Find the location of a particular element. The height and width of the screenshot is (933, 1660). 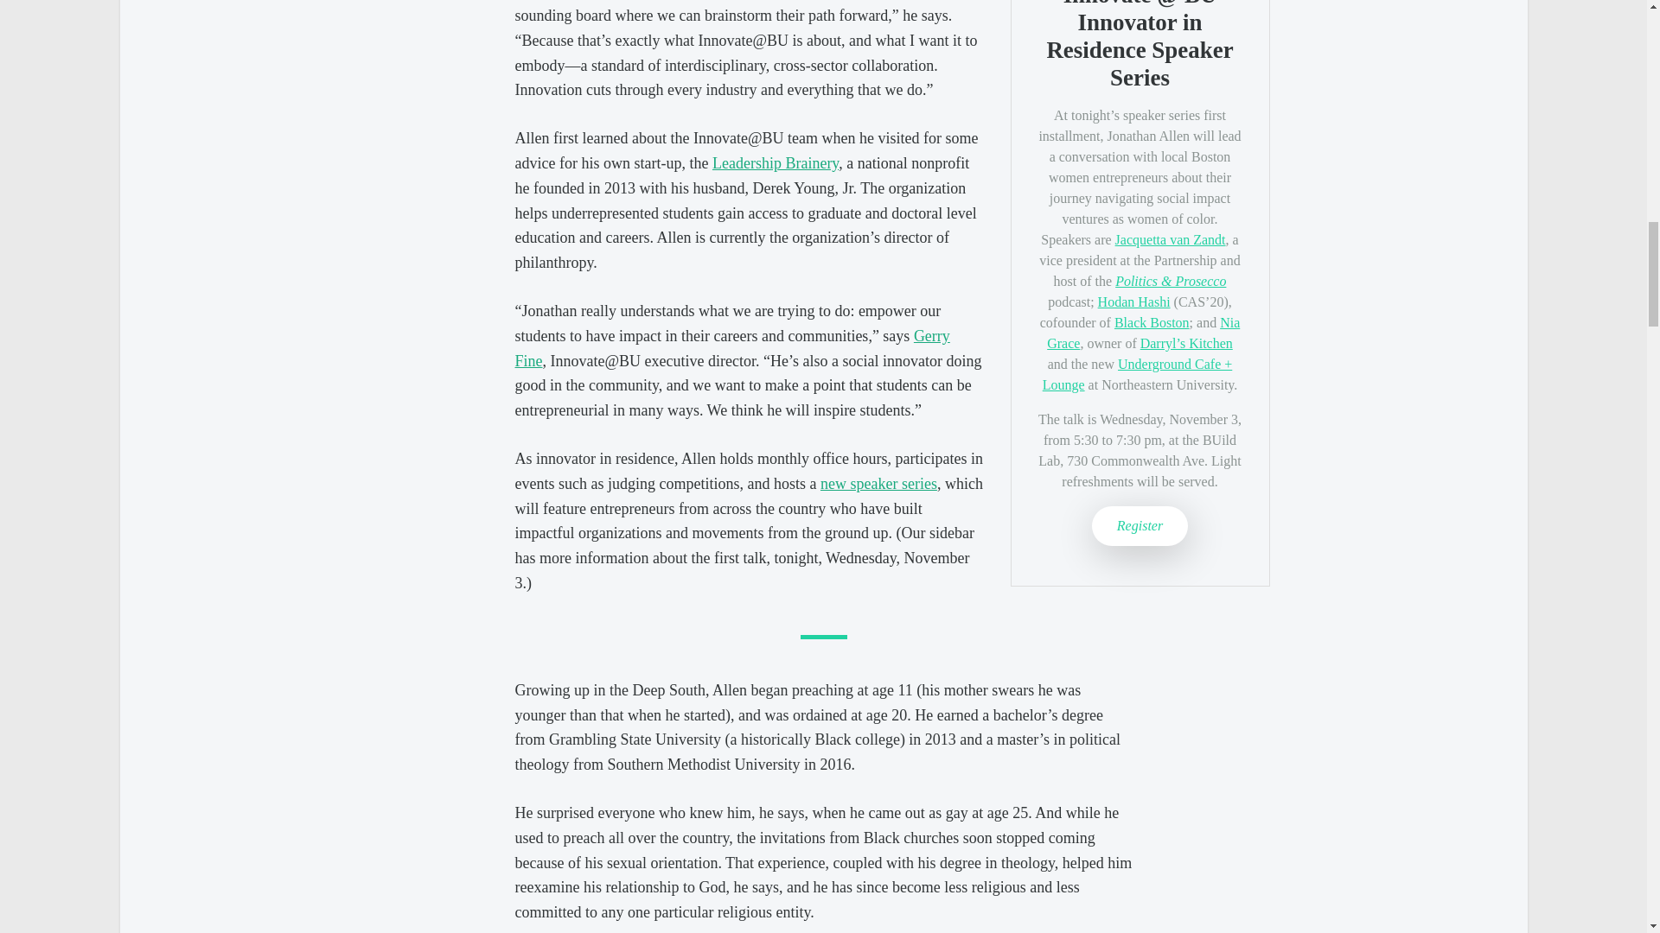

new speaker series is located at coordinates (878, 484).